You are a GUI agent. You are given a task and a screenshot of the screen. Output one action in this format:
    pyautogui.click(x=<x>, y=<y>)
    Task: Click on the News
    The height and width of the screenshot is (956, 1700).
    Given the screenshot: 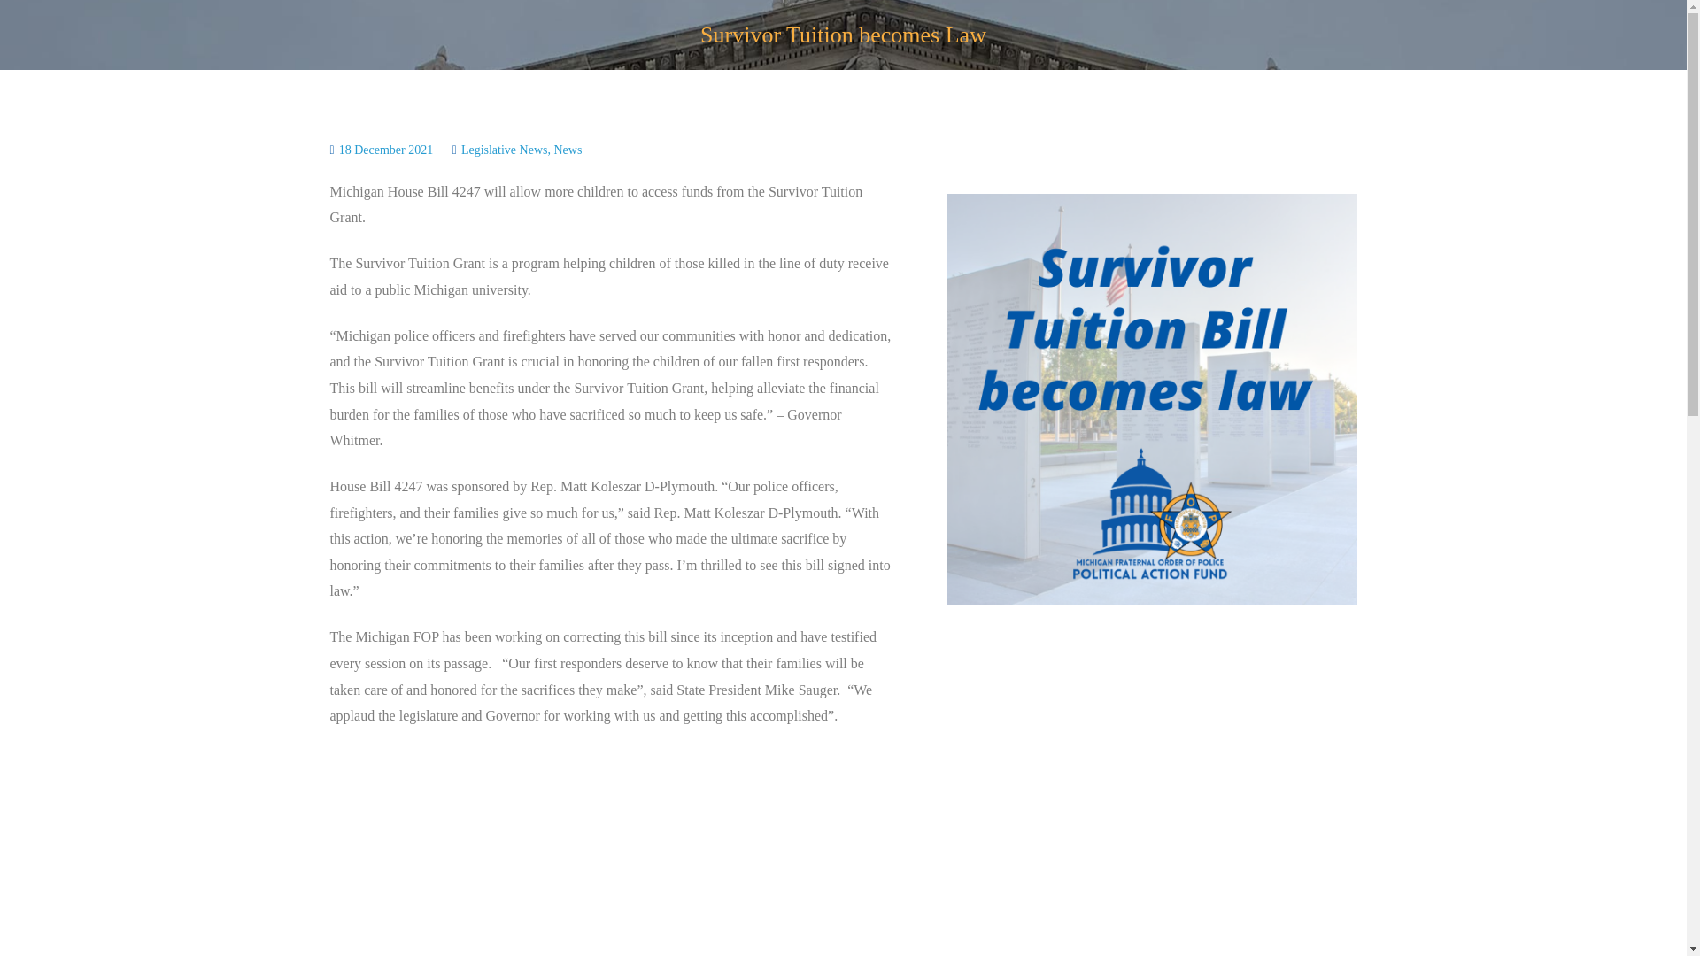 What is the action you would take?
    pyautogui.click(x=567, y=150)
    